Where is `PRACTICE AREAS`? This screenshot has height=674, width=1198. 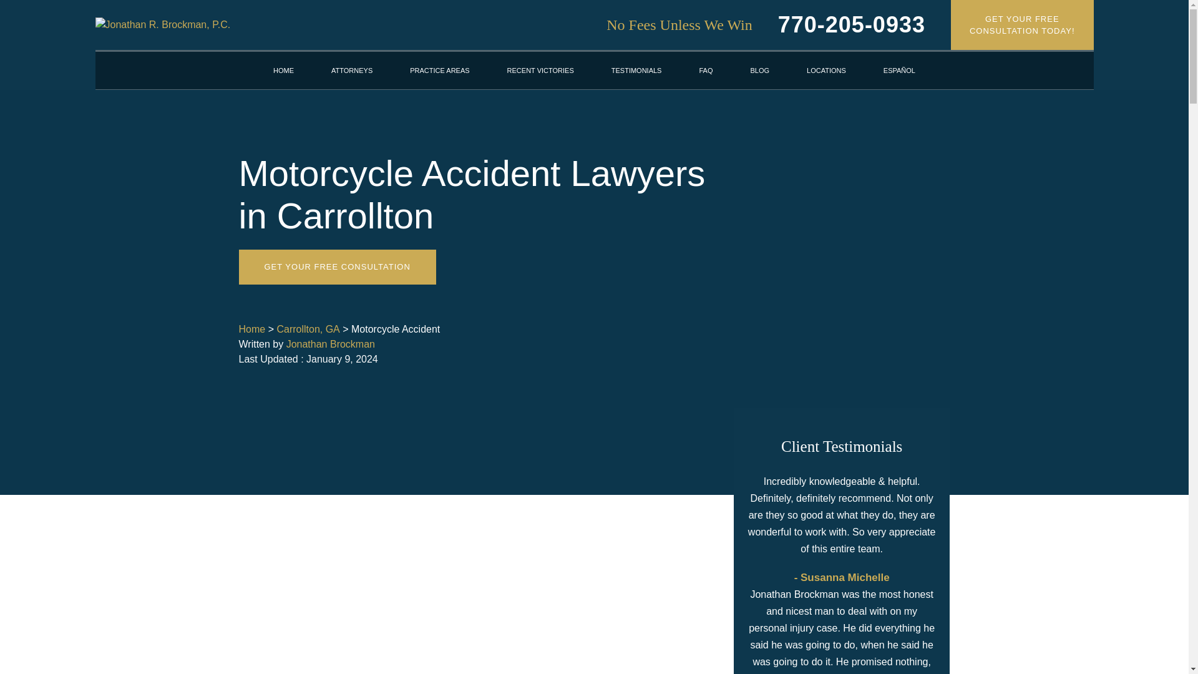
PRACTICE AREAS is located at coordinates (851, 25).